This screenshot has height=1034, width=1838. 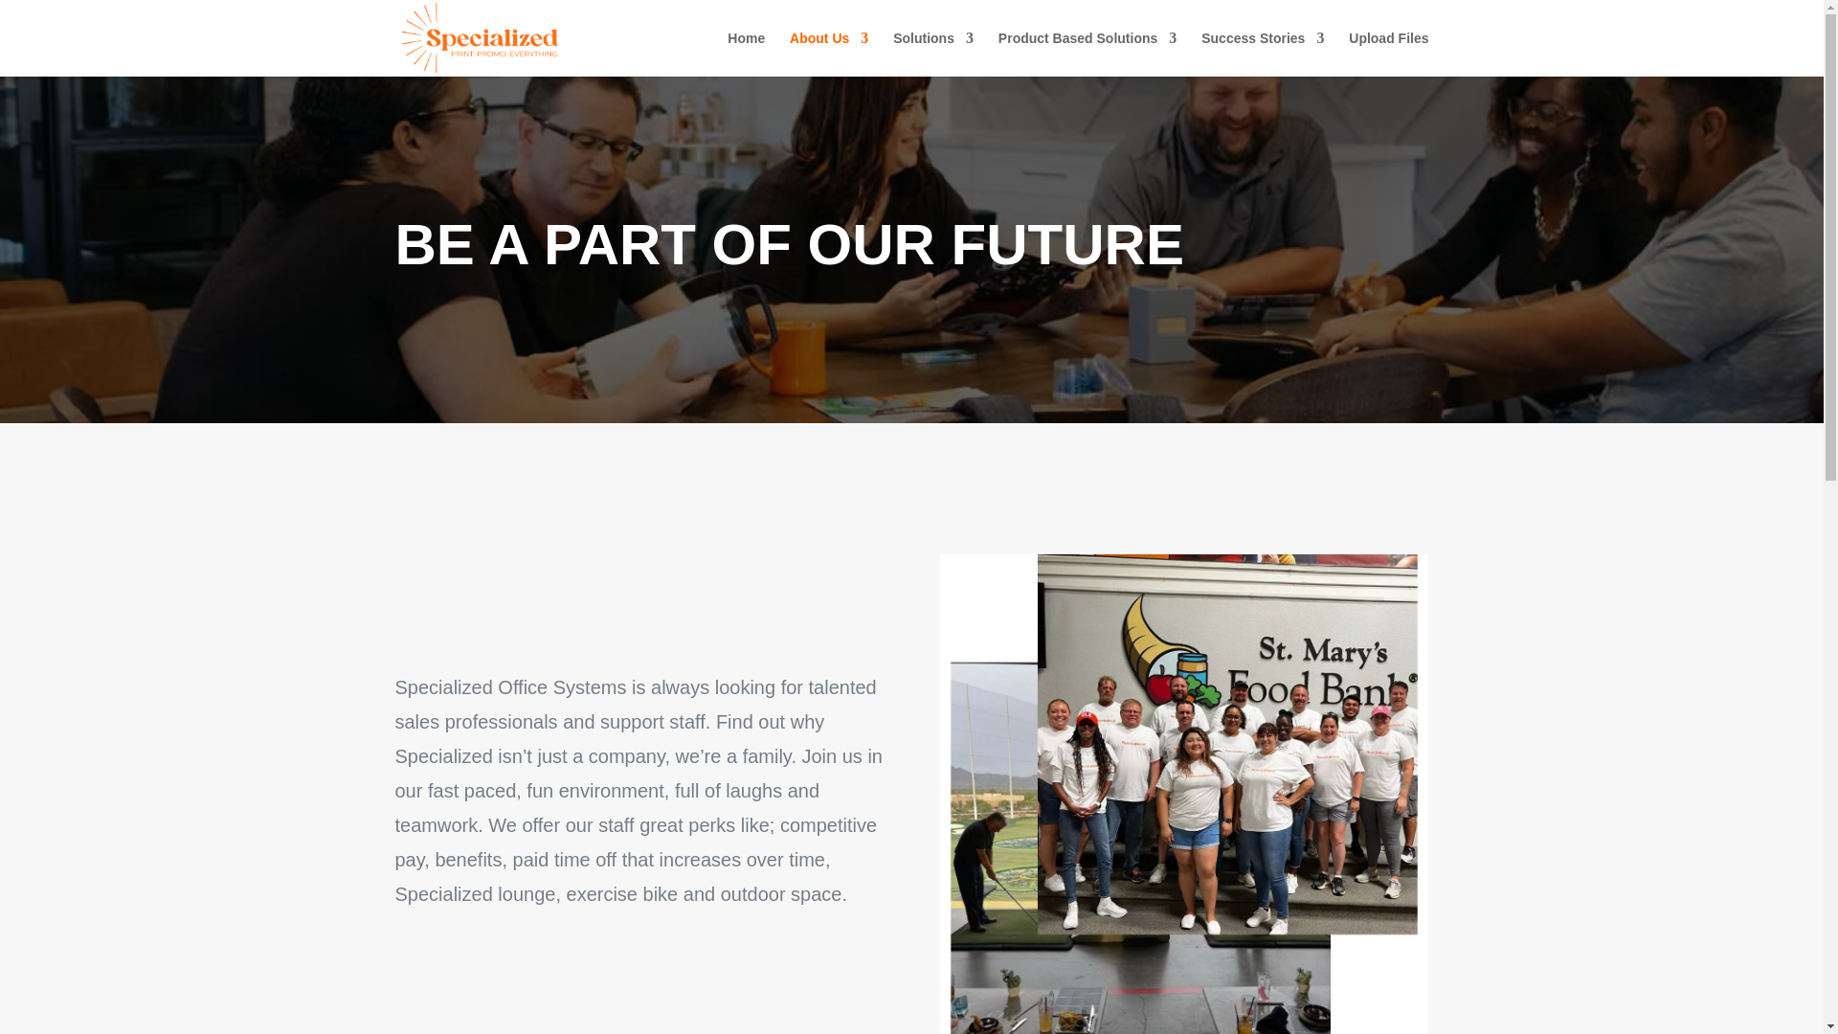 What do you see at coordinates (933, 54) in the screenshot?
I see `Solutions` at bounding box center [933, 54].